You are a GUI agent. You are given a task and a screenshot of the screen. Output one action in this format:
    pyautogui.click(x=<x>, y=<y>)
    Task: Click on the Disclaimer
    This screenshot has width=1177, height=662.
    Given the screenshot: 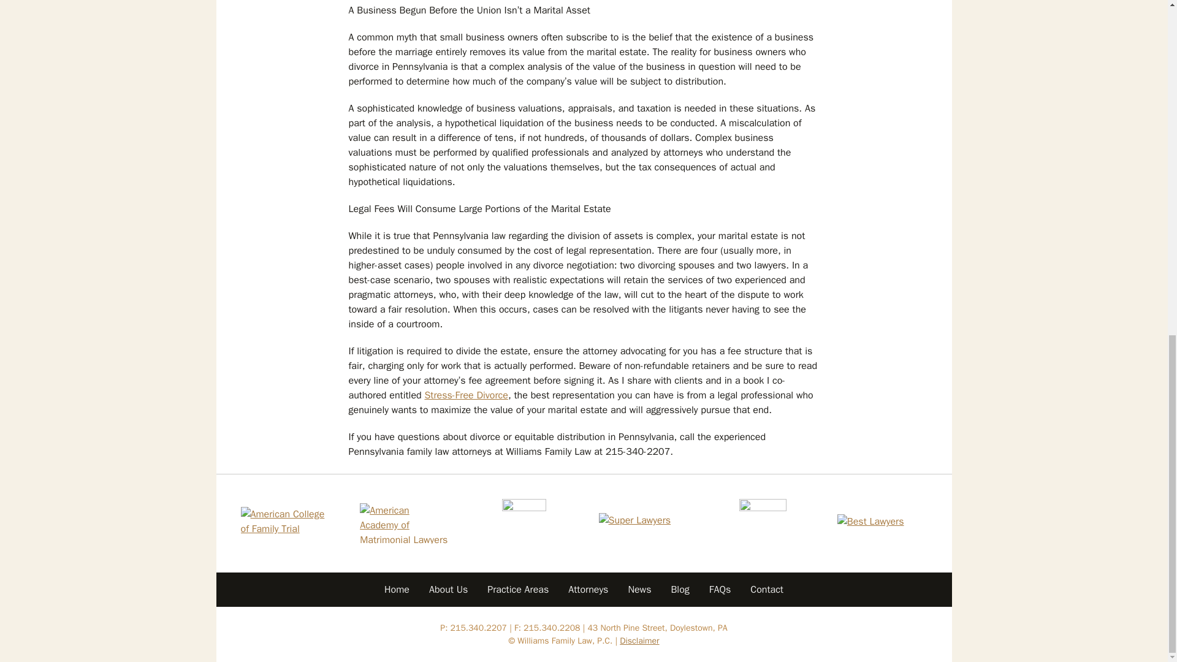 What is the action you would take?
    pyautogui.click(x=639, y=641)
    